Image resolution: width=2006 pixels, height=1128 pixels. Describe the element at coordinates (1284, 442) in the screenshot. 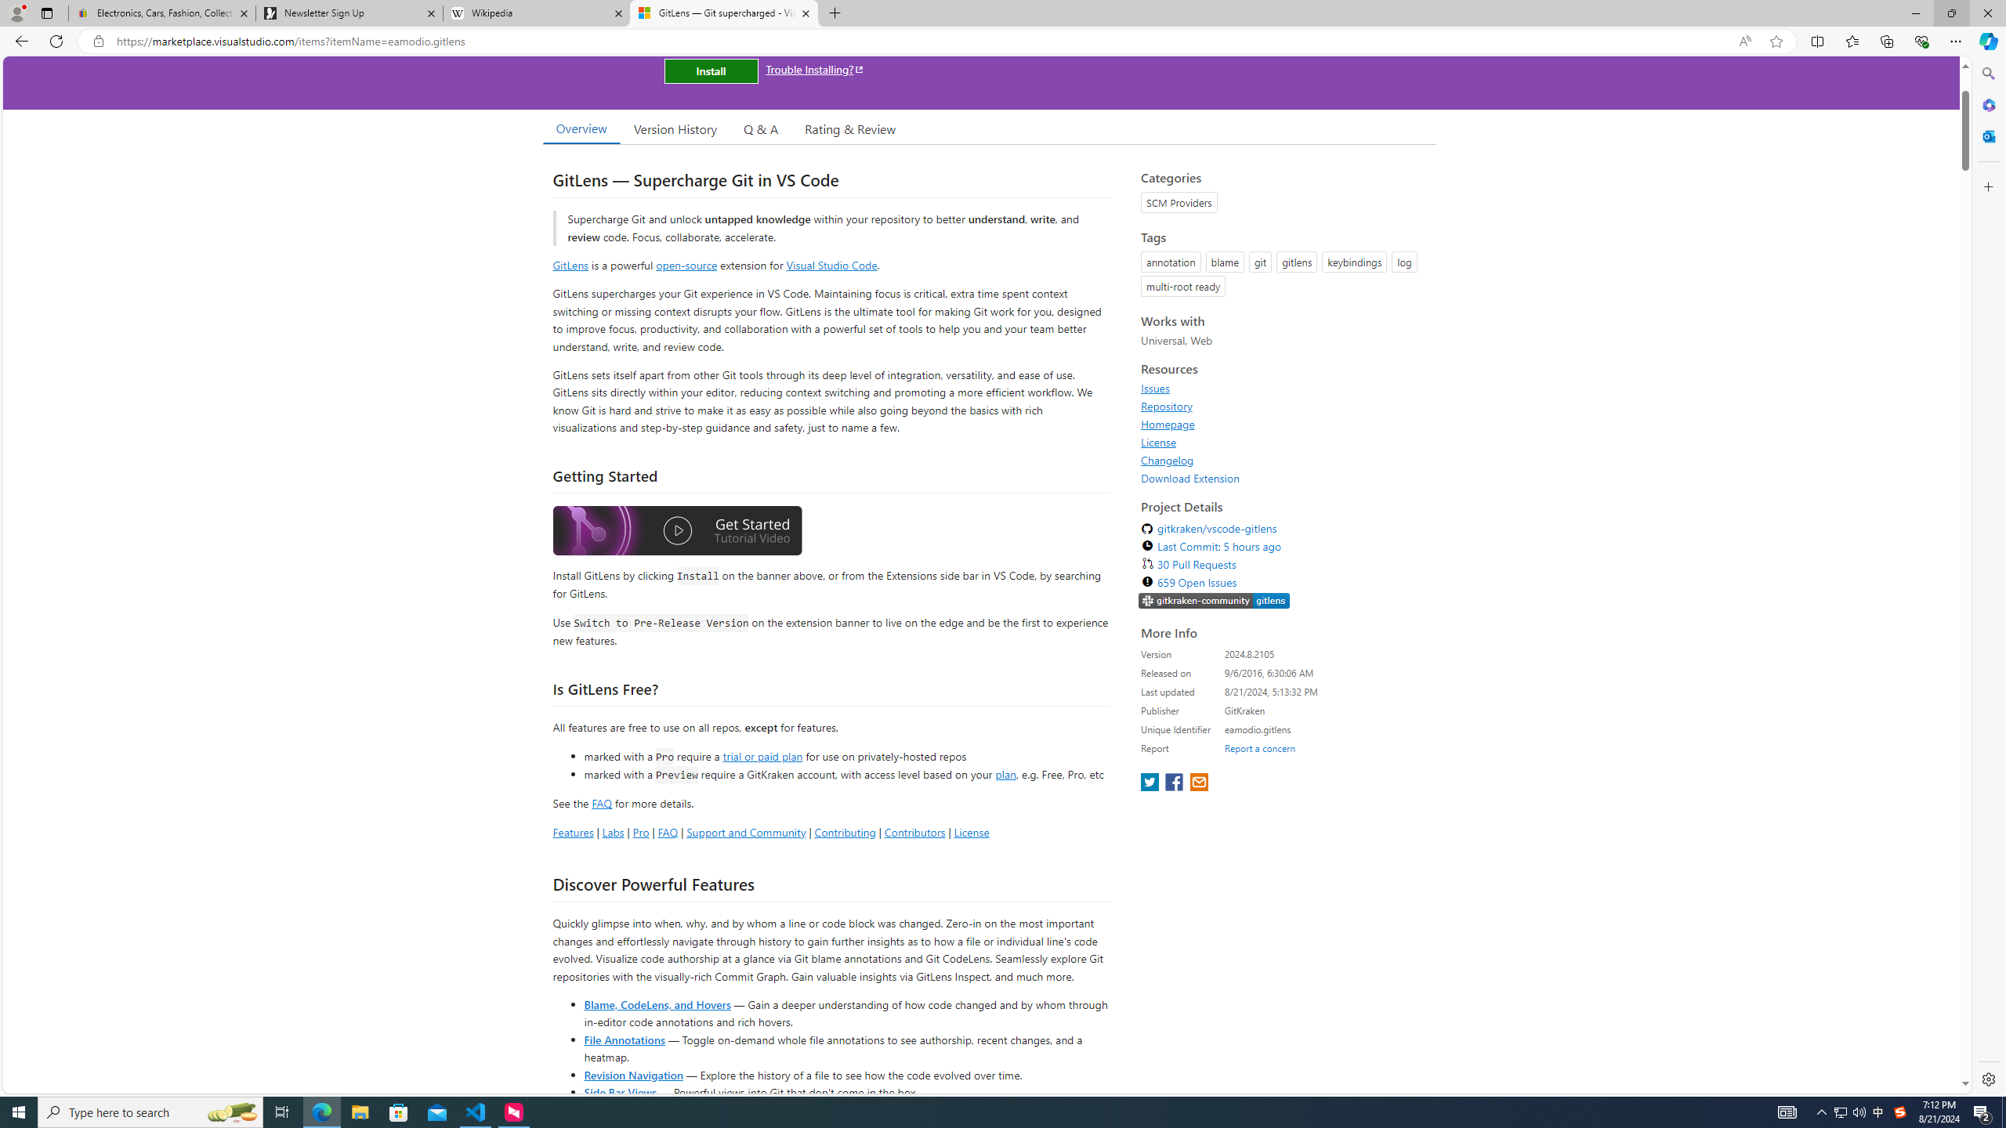

I see `License` at that location.